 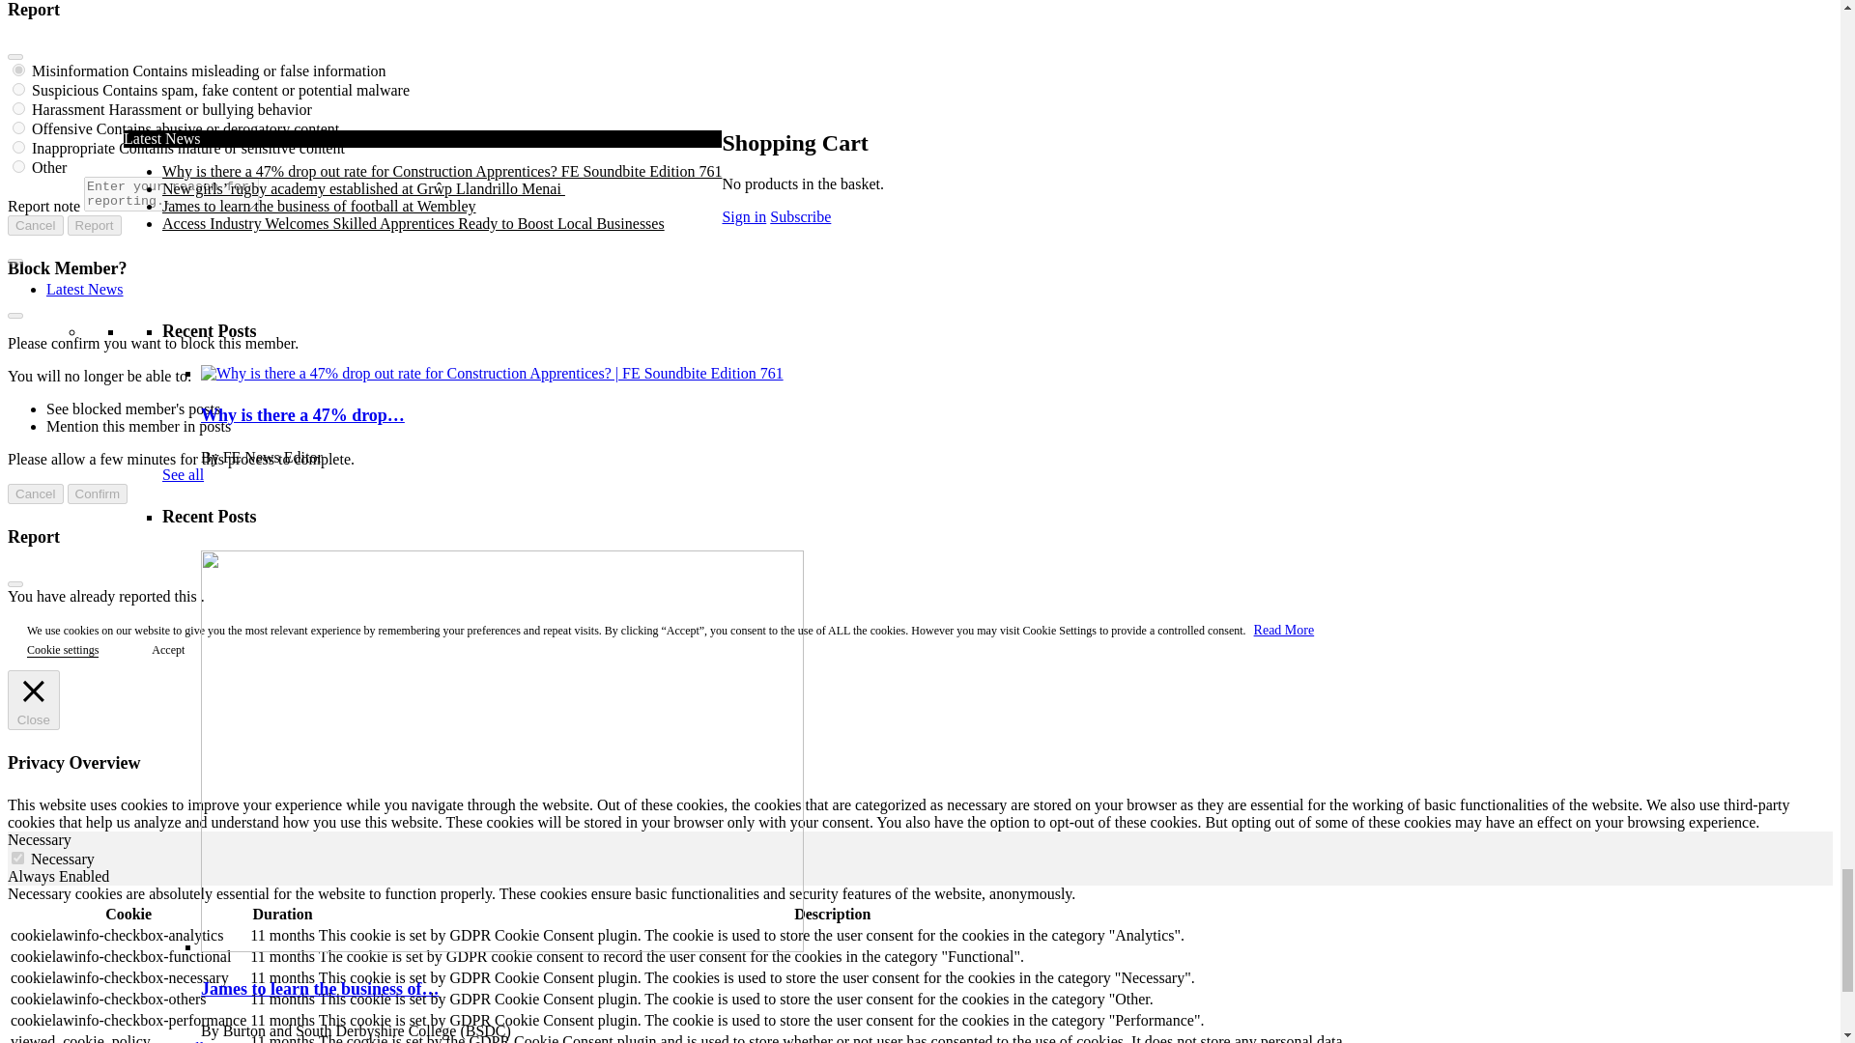 I want to click on 41894, so click(x=19, y=127).